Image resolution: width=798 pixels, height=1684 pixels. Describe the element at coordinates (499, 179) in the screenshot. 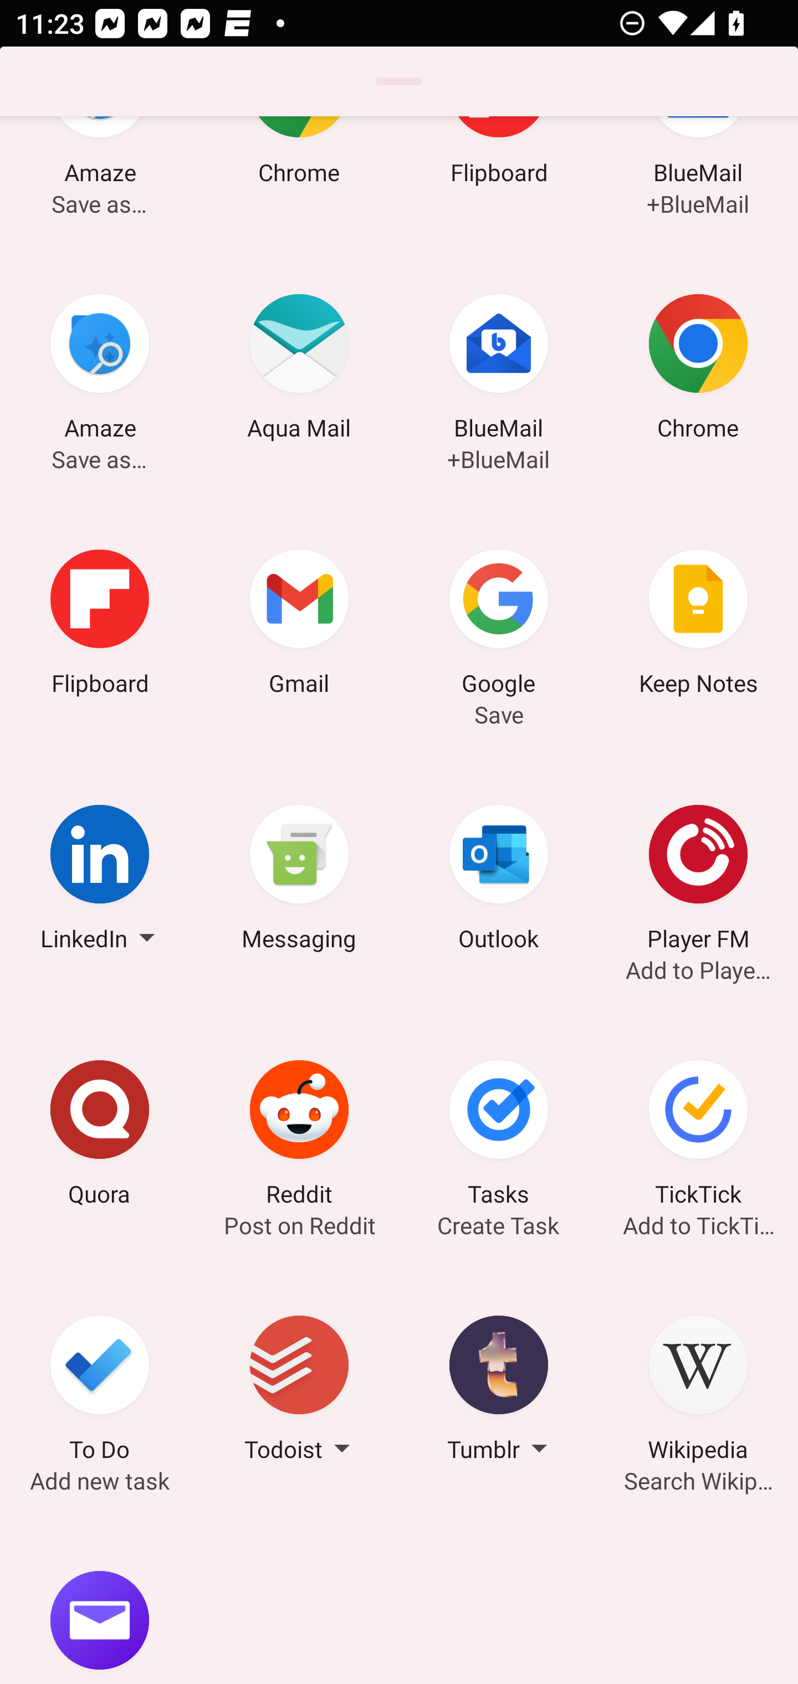

I see `Flipboard` at that location.